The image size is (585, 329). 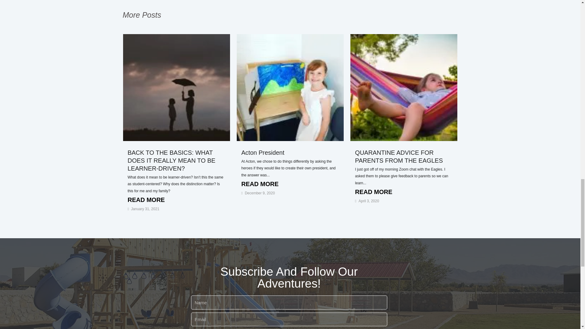 What do you see at coordinates (399, 157) in the screenshot?
I see `QUARANTINE ADVICE FOR PARENTS FROM THE EAGLES` at bounding box center [399, 157].